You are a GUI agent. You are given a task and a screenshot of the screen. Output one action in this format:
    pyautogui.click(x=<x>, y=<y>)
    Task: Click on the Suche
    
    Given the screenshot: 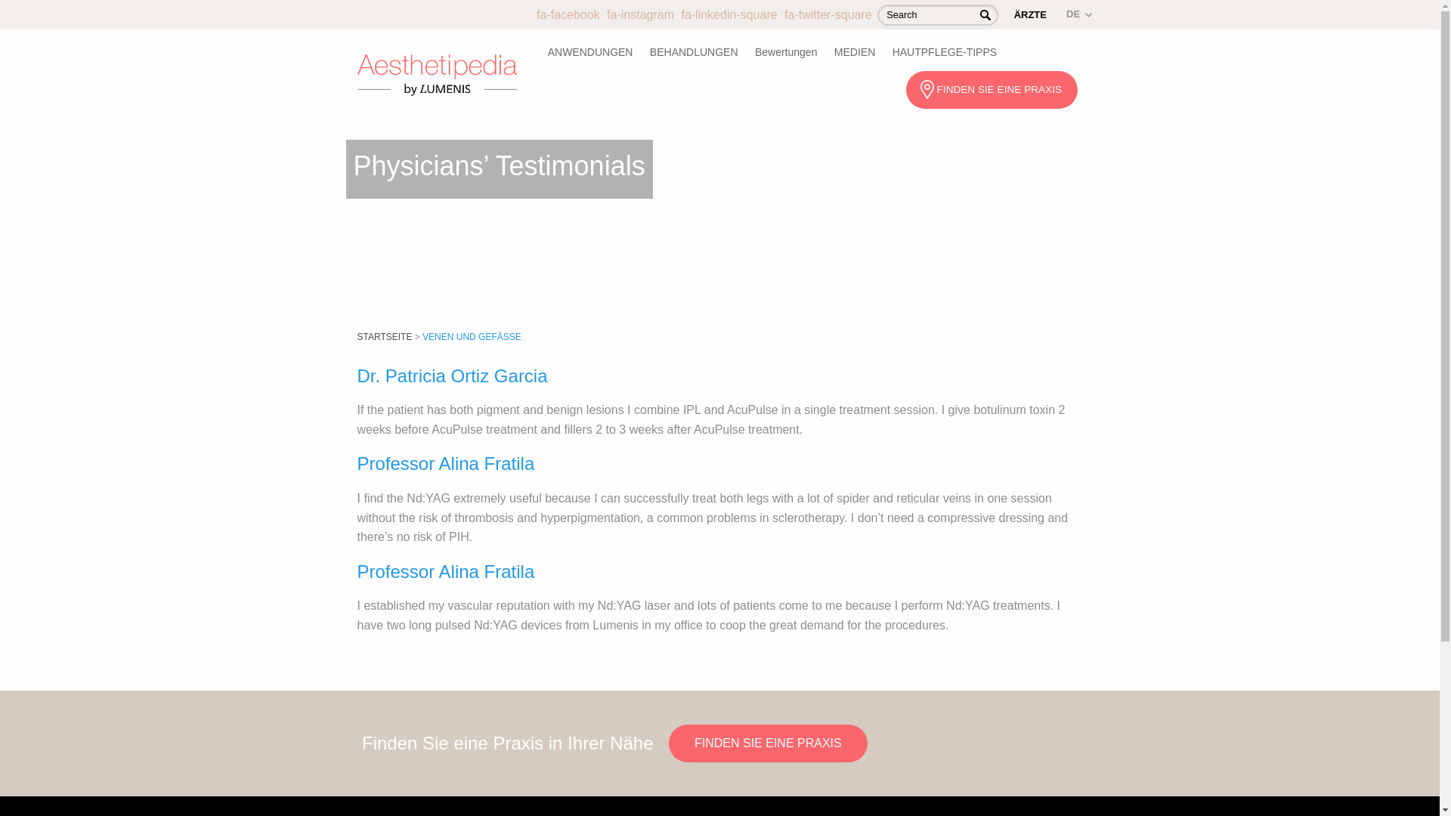 What is the action you would take?
    pyautogui.click(x=985, y=14)
    